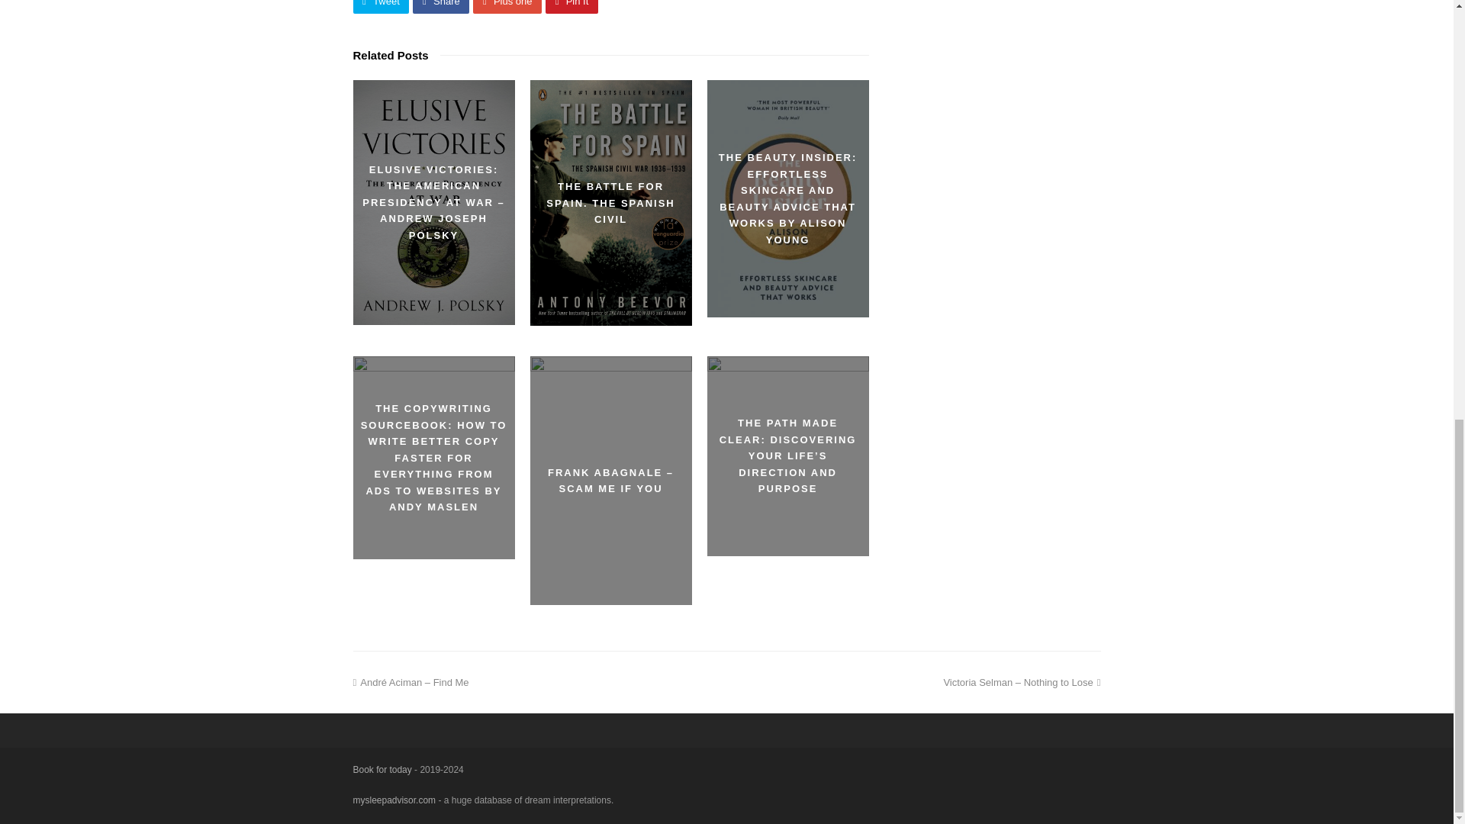  I want to click on Share, so click(441, 6).